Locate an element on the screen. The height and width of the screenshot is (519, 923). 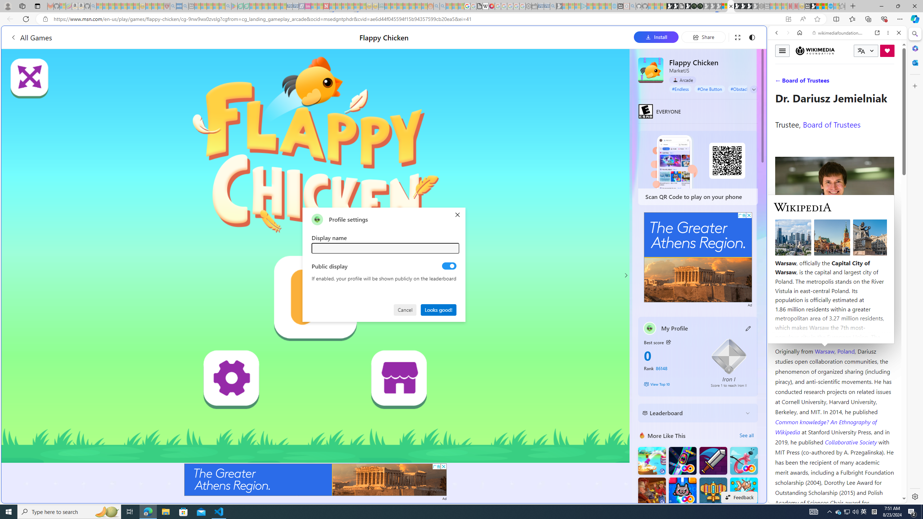
Play Zoo Boom in your browser | Games from Microsoft Start is located at coordinates (676, 6).